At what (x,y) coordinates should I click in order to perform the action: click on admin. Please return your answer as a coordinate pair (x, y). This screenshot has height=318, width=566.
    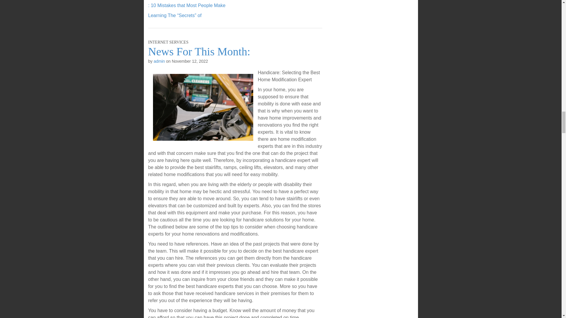
    Looking at the image, I should click on (159, 61).